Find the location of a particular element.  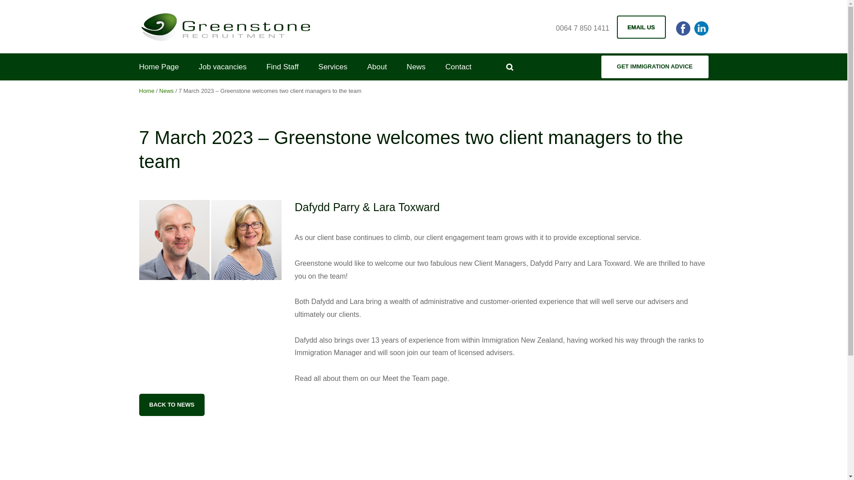

Services is located at coordinates (333, 67).